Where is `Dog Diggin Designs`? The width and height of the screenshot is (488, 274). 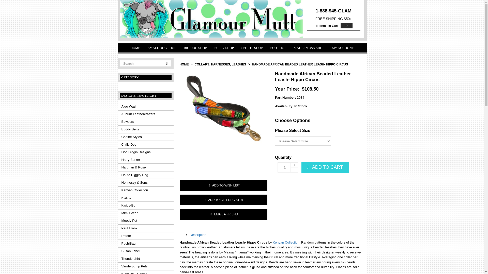 Dog Diggin Designs is located at coordinates (145, 152).